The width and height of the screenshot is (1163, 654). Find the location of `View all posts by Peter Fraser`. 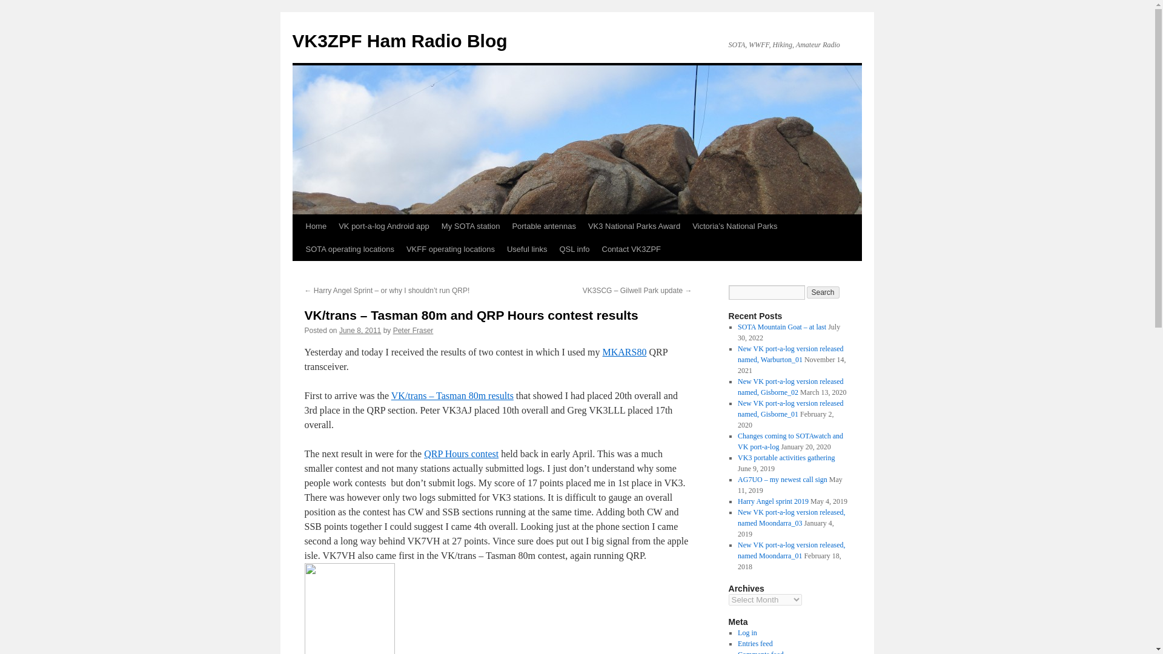

View all posts by Peter Fraser is located at coordinates (413, 330).